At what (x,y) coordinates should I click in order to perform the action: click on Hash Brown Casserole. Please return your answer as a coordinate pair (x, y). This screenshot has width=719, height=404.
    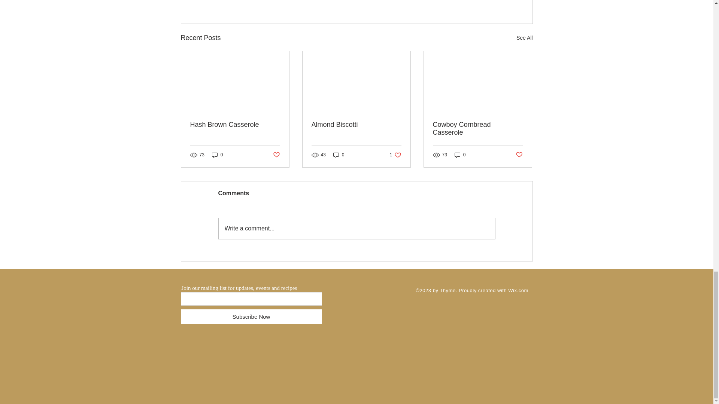
    Looking at the image, I should click on (235, 125).